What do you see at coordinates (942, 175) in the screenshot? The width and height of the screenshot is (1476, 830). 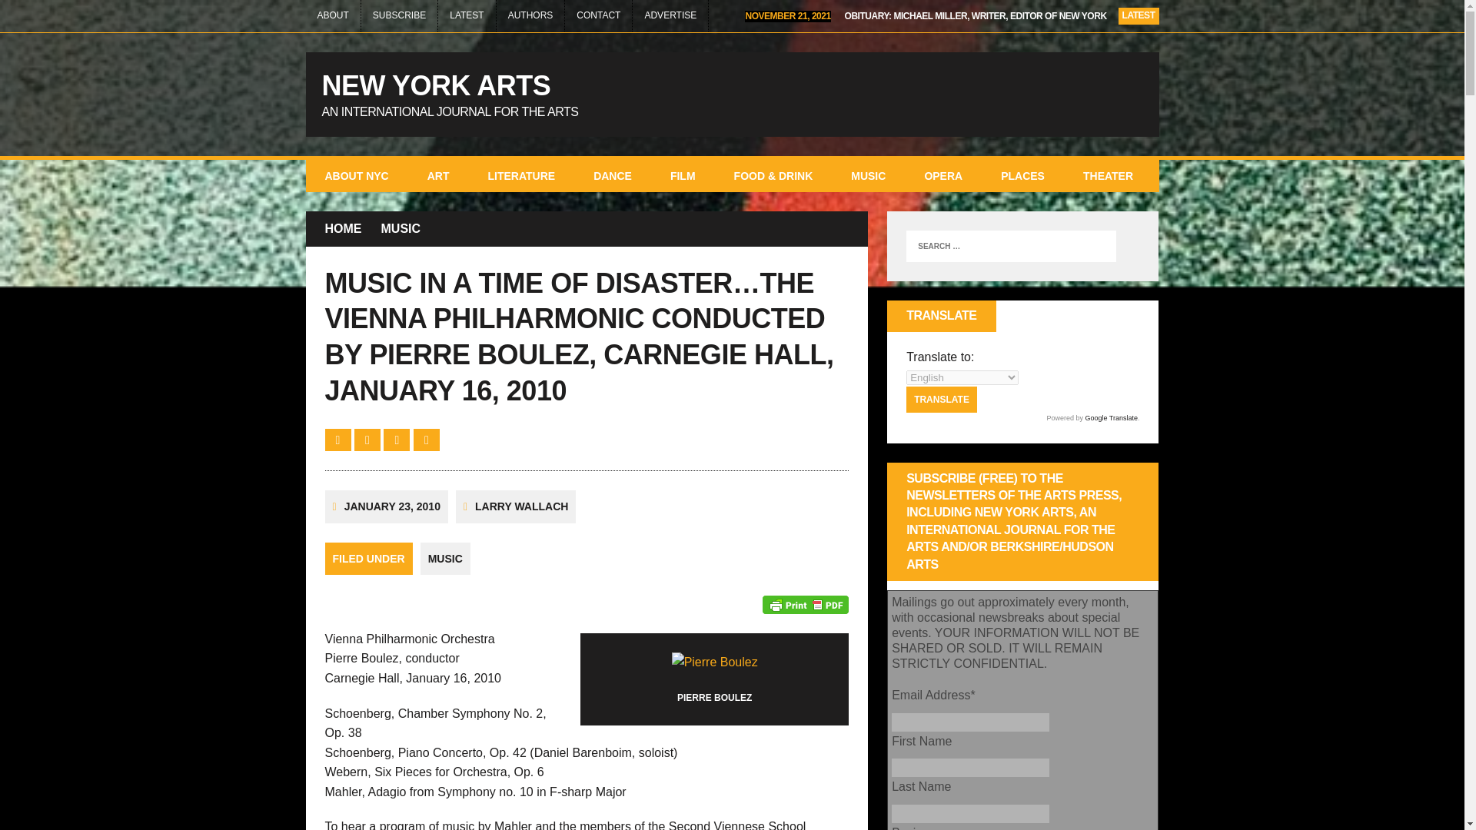 I see `OPERA` at bounding box center [942, 175].